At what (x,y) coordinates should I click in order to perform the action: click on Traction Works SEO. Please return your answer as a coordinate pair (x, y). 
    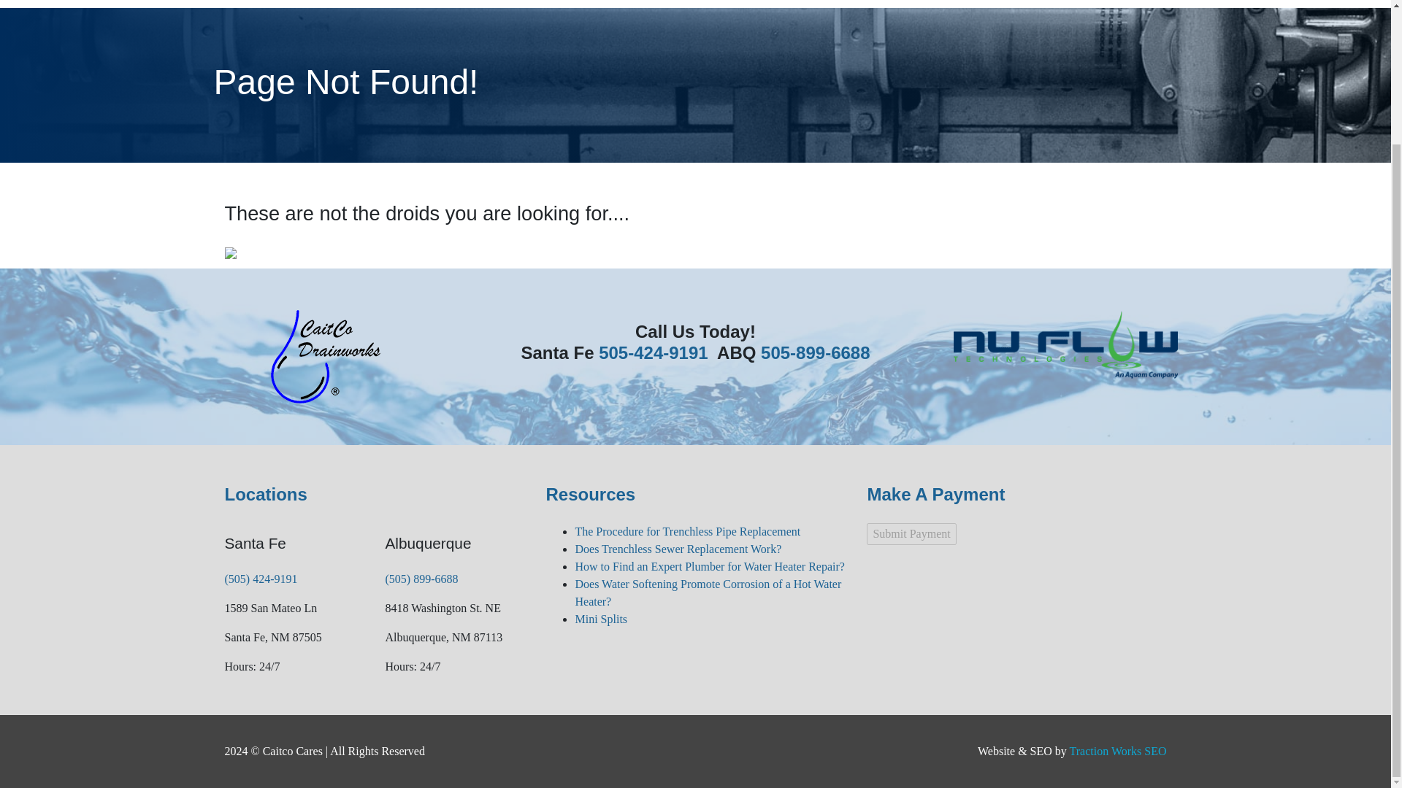
    Looking at the image, I should click on (1117, 750).